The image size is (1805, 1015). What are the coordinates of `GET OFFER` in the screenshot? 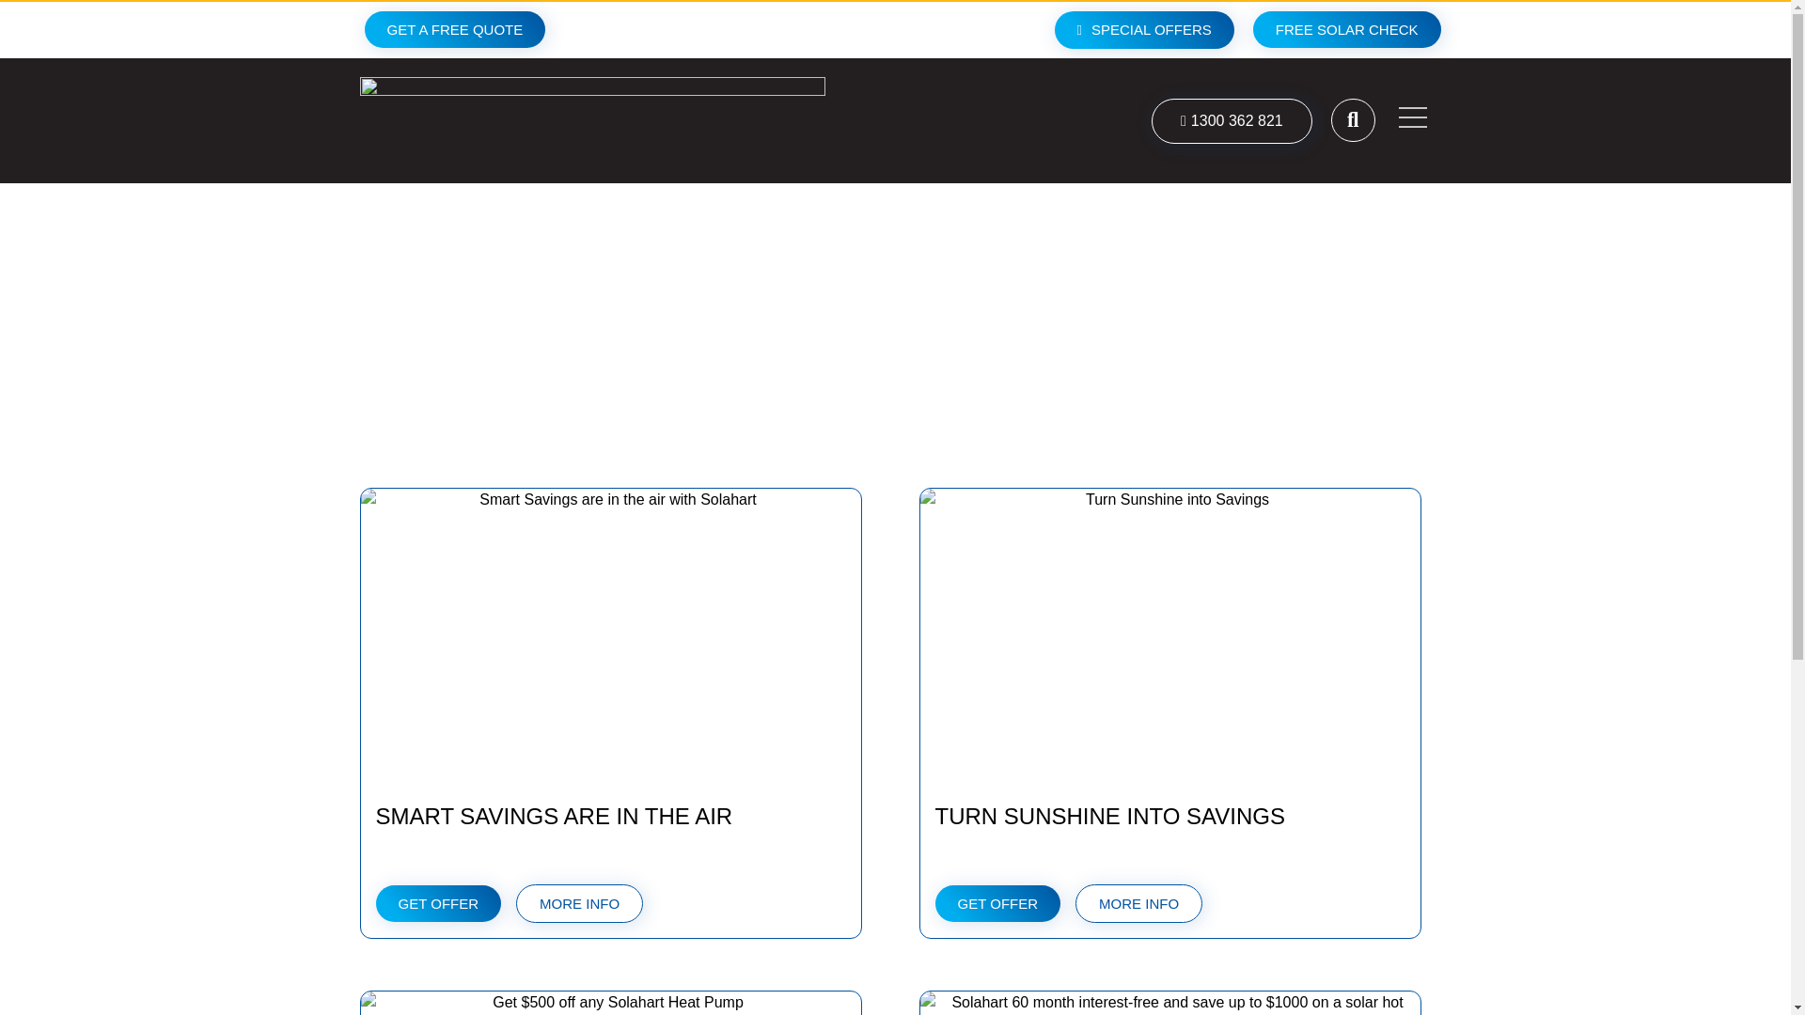 It's located at (997, 902).